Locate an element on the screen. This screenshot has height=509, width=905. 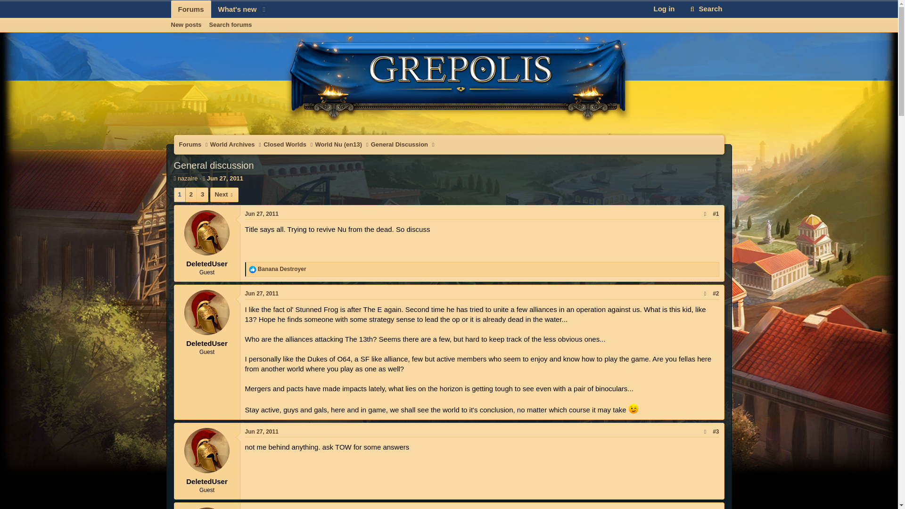
Like is located at coordinates (253, 269).